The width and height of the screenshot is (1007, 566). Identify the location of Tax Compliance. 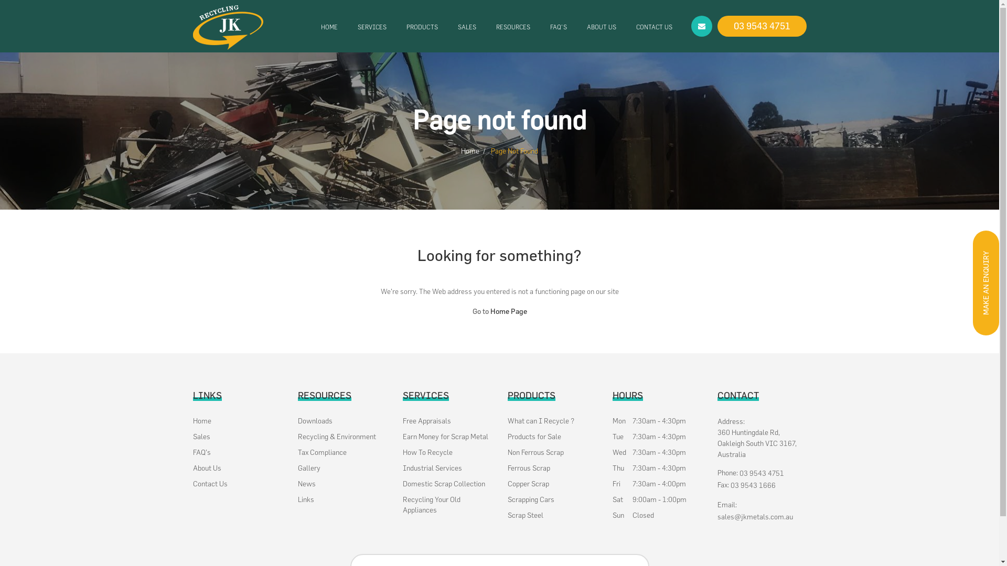
(322, 452).